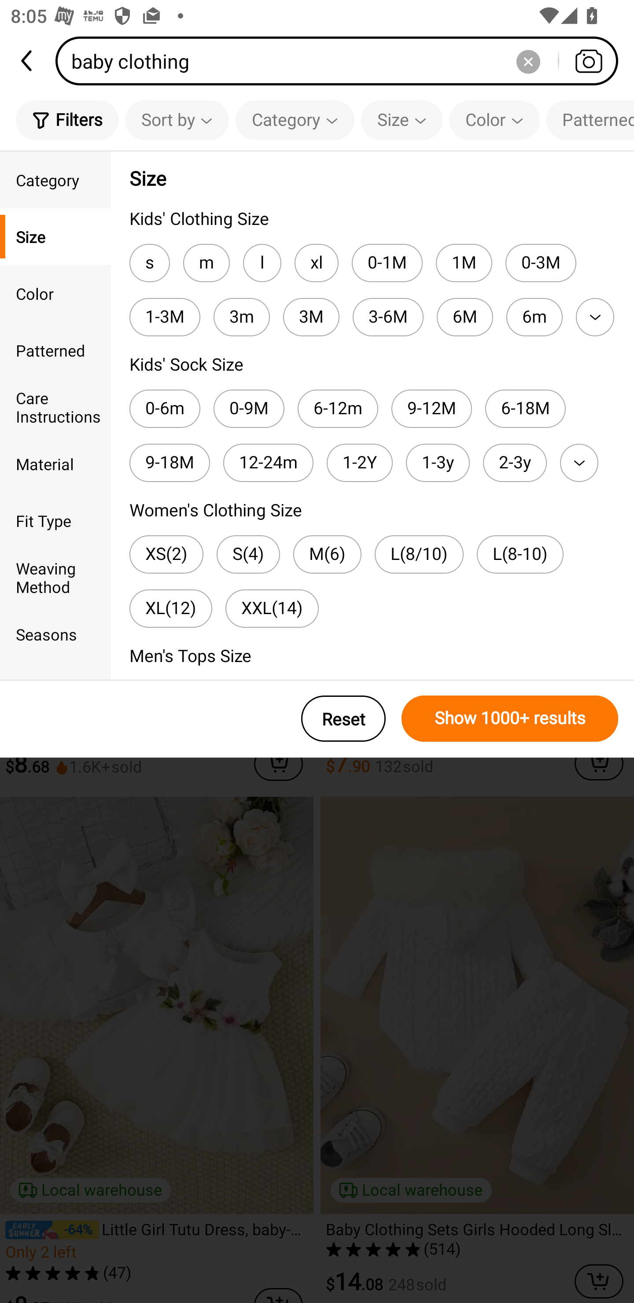 Image resolution: width=634 pixels, height=1303 pixels. Describe the element at coordinates (55, 577) in the screenshot. I see `Weaving Method` at that location.